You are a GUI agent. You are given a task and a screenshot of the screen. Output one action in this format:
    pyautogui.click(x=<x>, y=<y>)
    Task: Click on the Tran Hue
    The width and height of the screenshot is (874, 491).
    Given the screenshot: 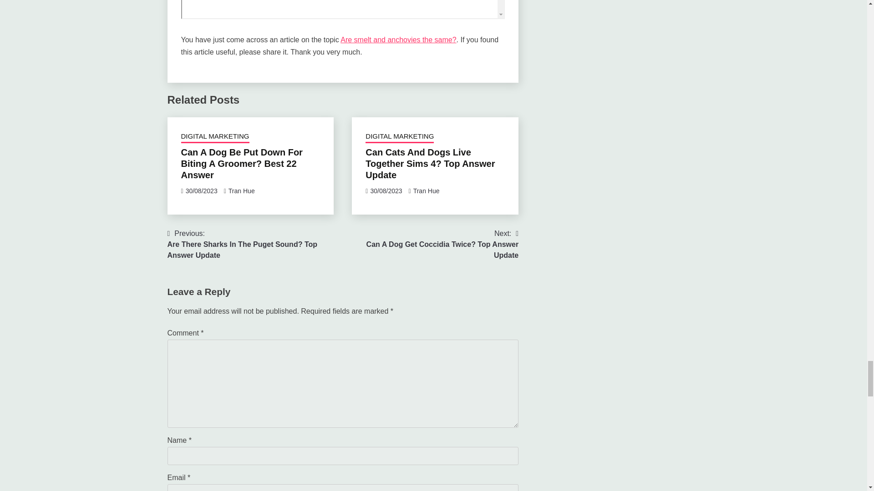 What is the action you would take?
    pyautogui.click(x=241, y=190)
    